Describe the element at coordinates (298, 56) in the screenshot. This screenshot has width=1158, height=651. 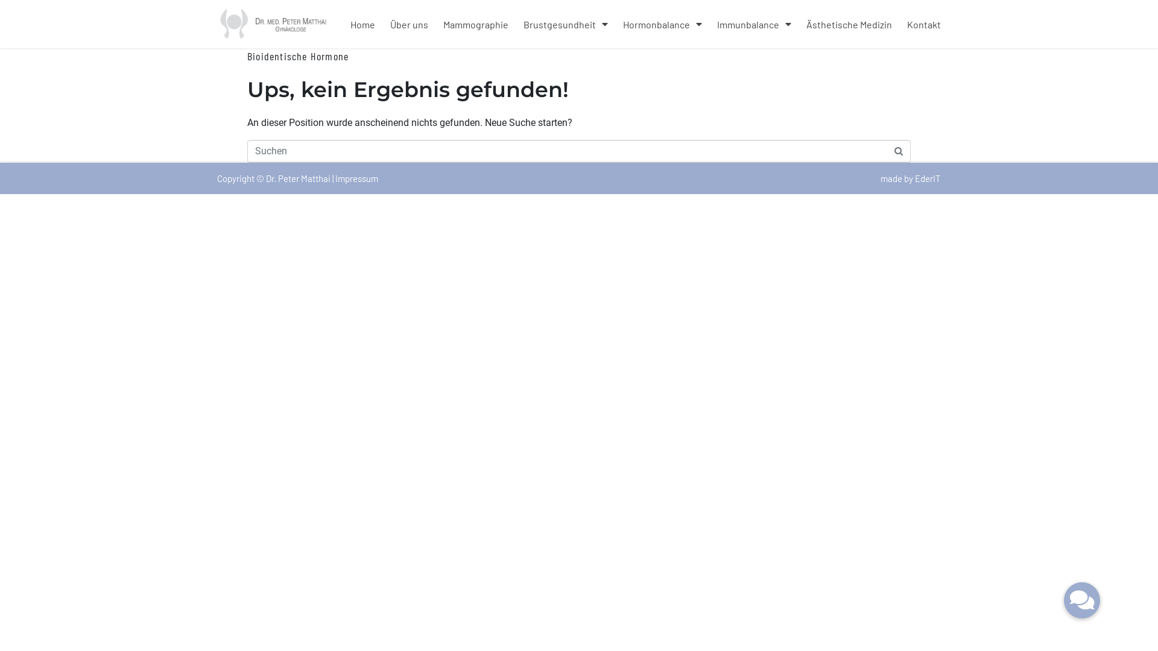
I see `Bioidentische Hormone` at that location.